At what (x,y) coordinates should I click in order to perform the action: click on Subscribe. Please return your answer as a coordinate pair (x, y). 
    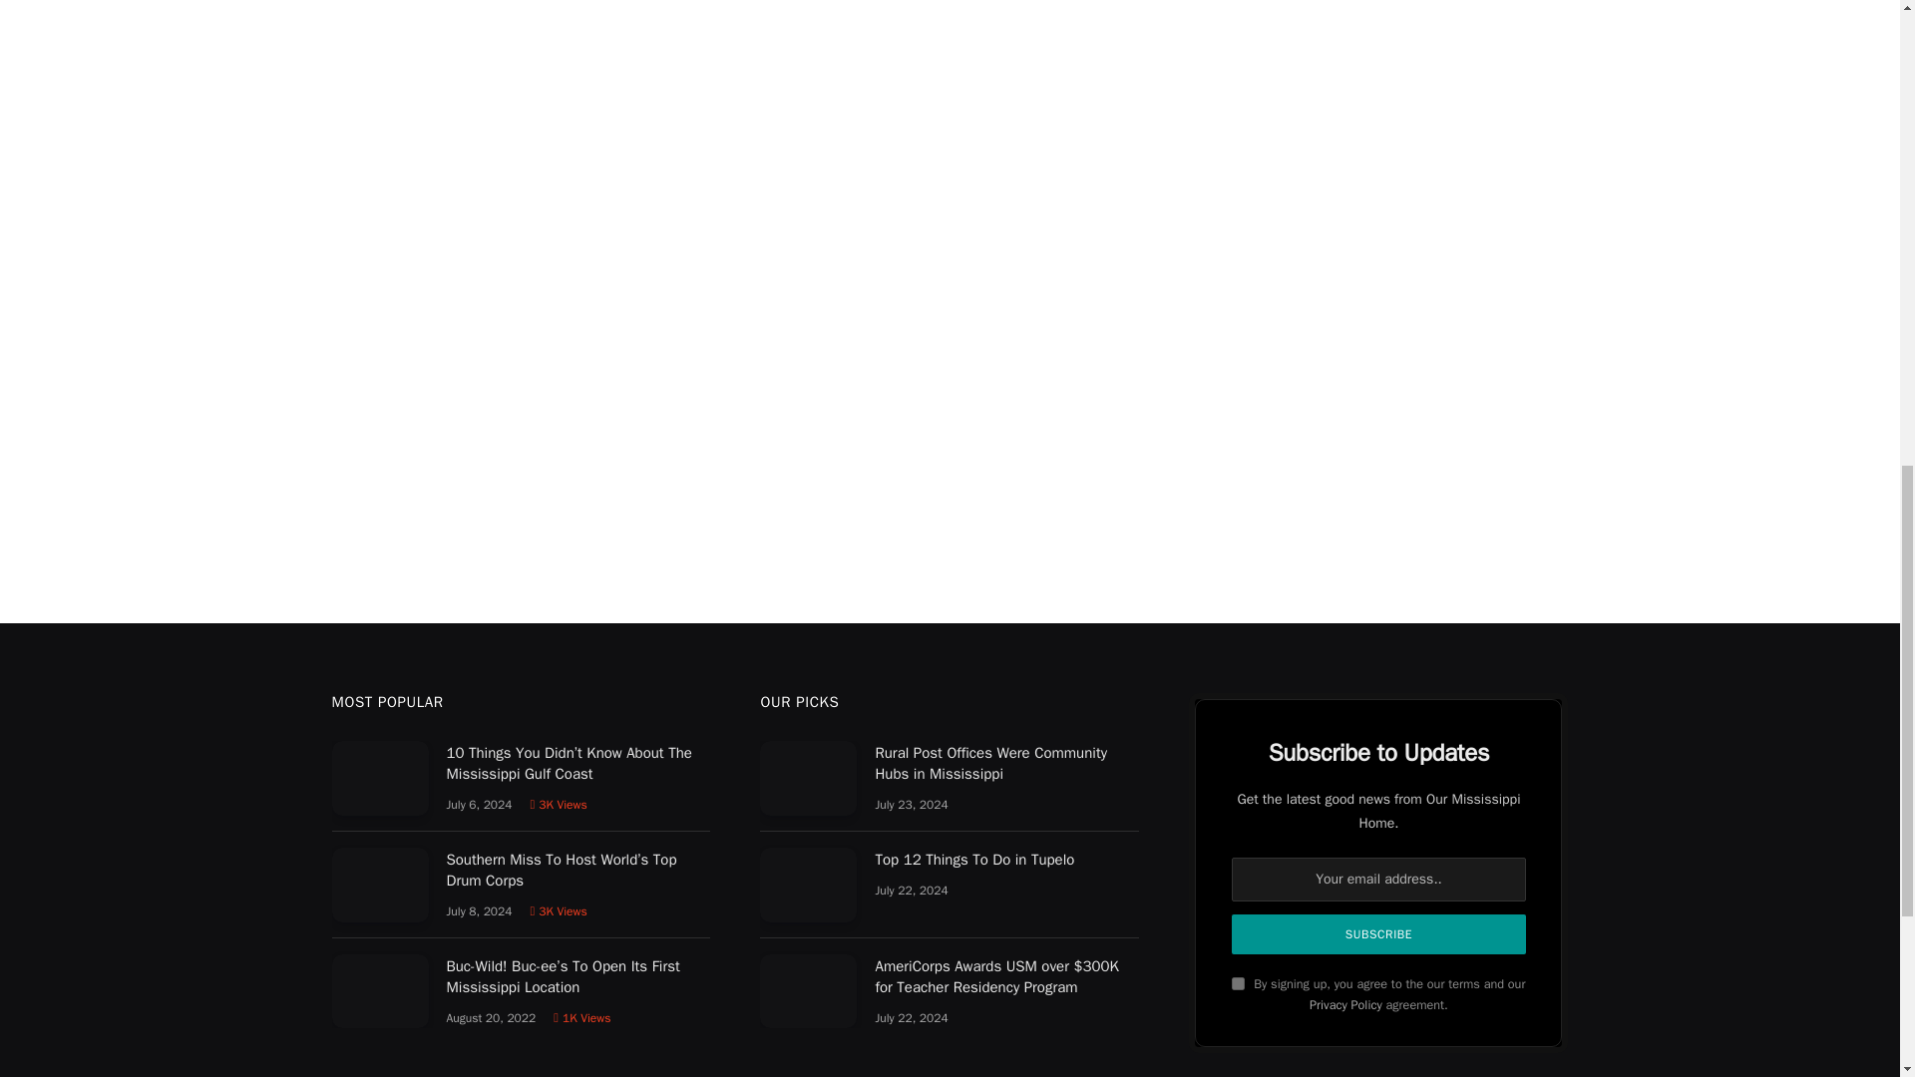
    Looking at the image, I should click on (1377, 933).